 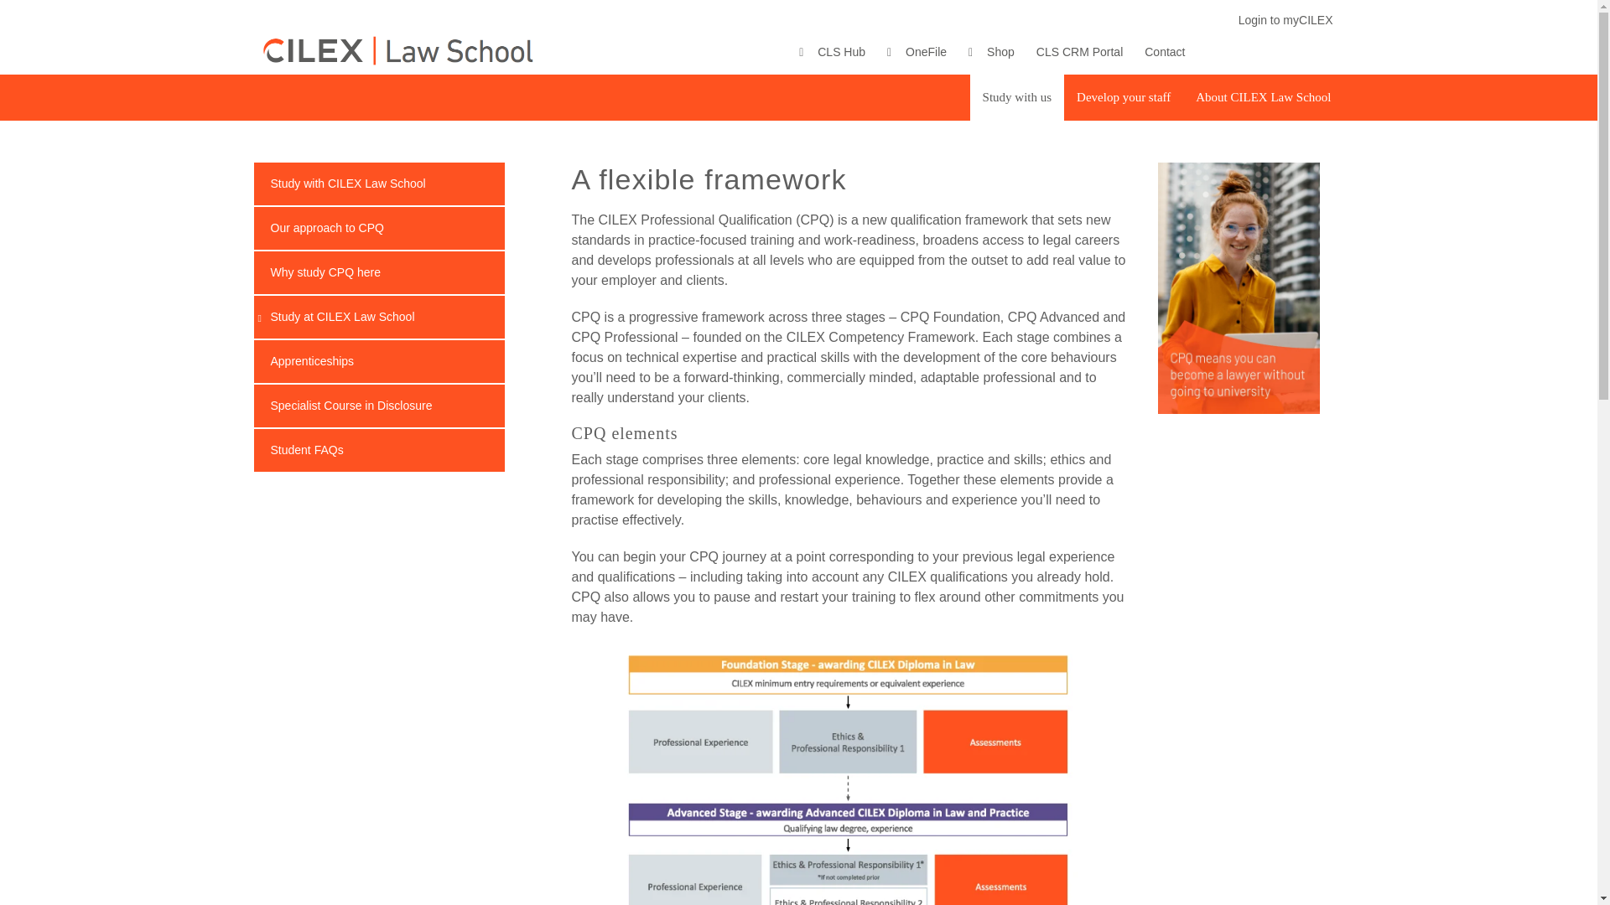 I want to click on YouTube, so click(x=1325, y=55).